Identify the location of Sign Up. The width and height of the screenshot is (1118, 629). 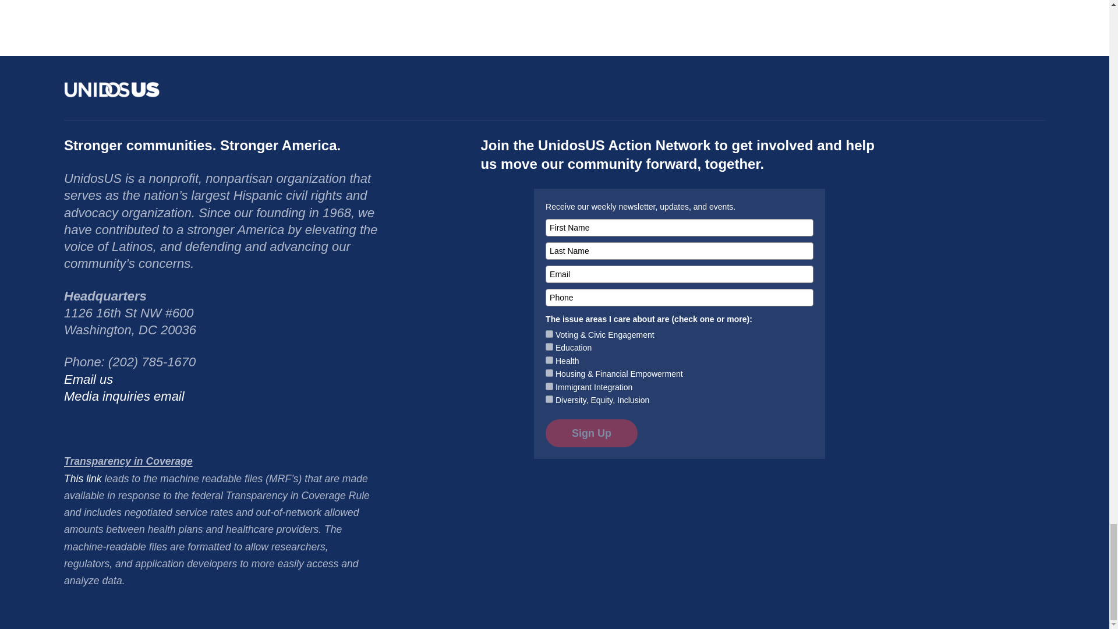
(591, 433).